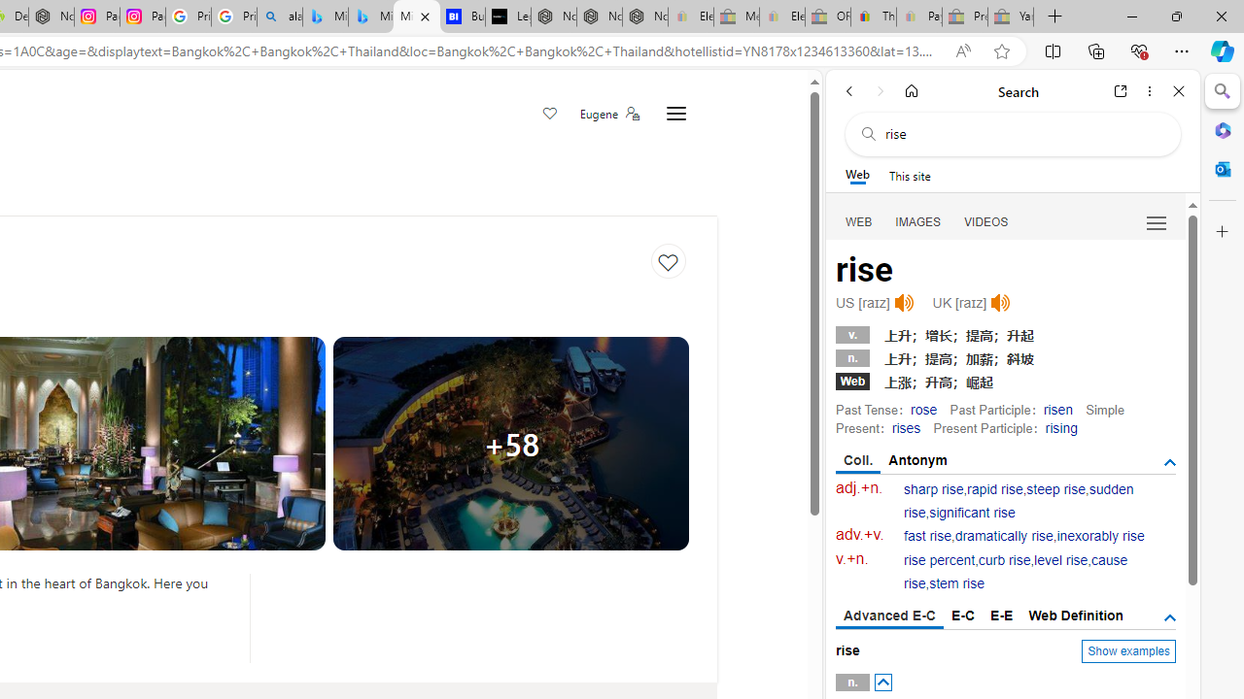 The height and width of the screenshot is (699, 1244). Describe the element at coordinates (1019, 501) in the screenshot. I see `sudden rise` at that location.